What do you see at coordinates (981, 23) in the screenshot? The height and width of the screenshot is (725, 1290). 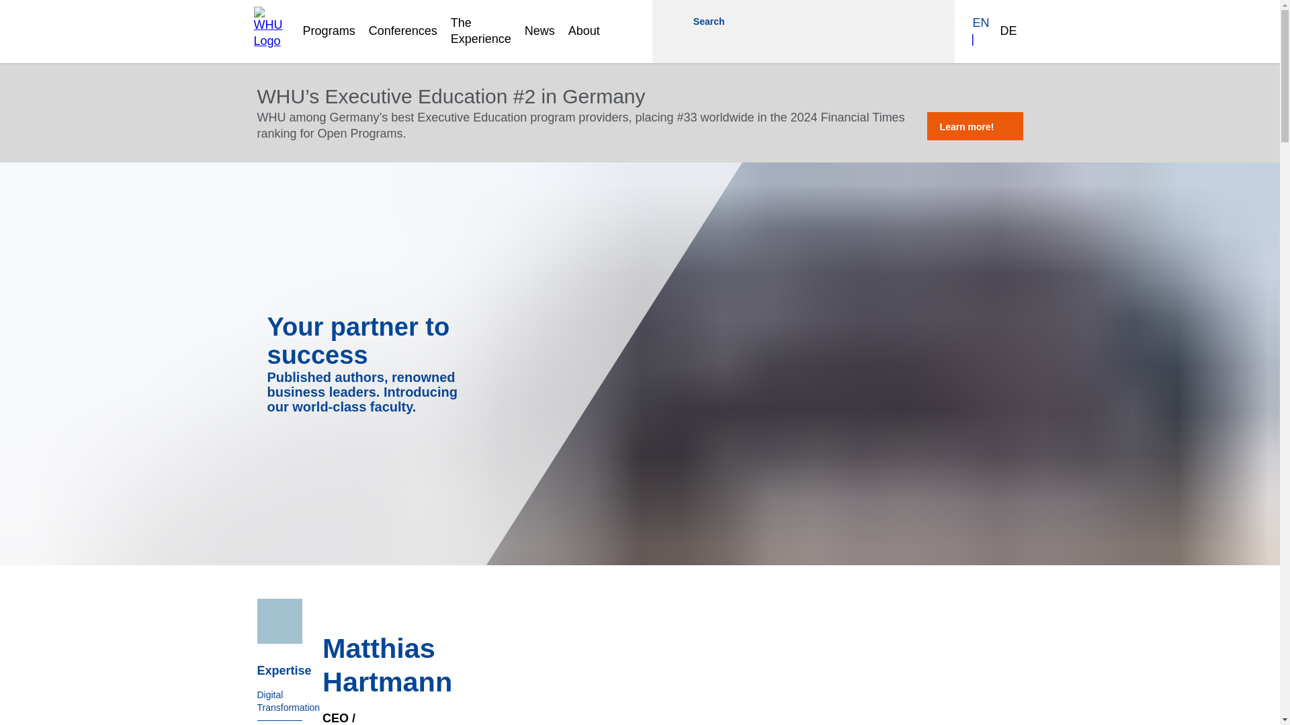 I see `EN` at bounding box center [981, 23].